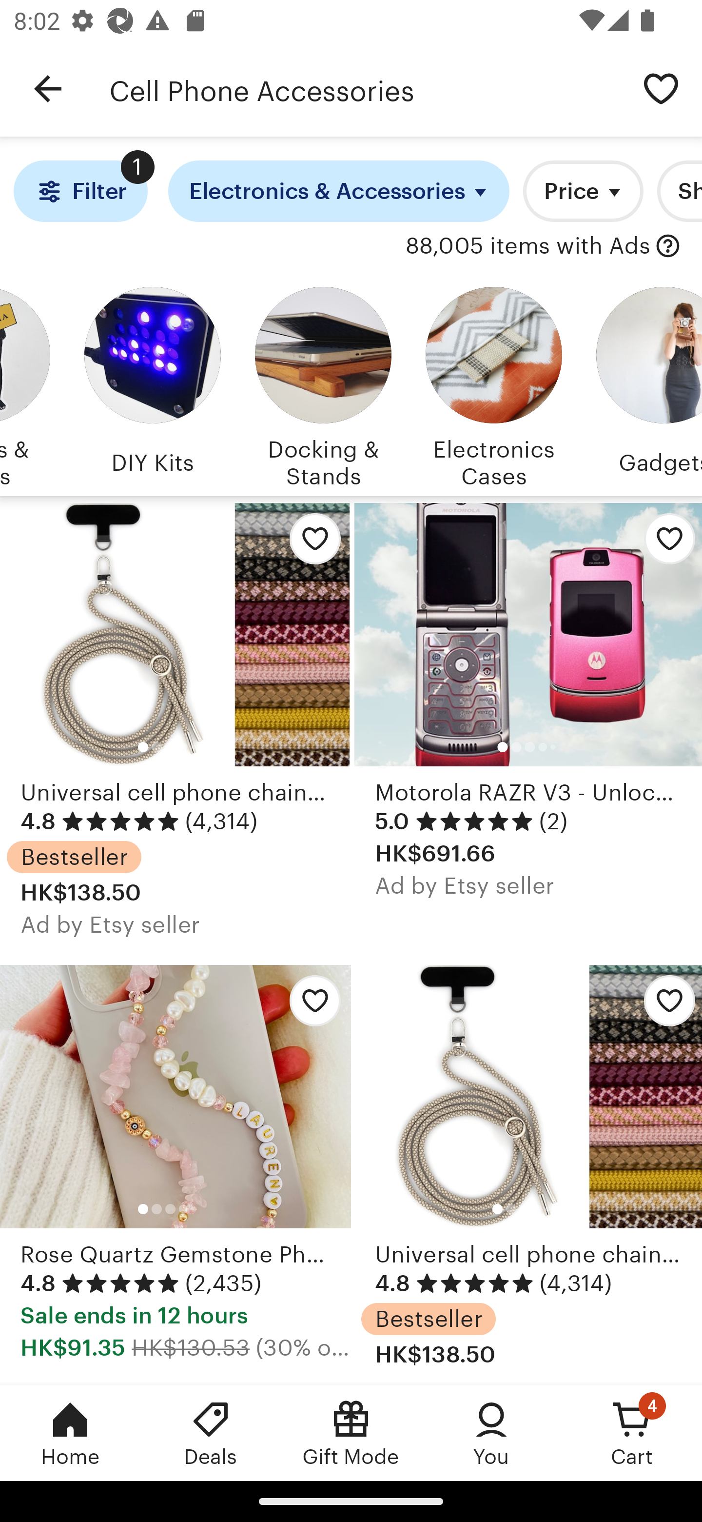 This screenshot has height=1522, width=702. I want to click on Cart, 4 new notifications Cart, so click(632, 1433).